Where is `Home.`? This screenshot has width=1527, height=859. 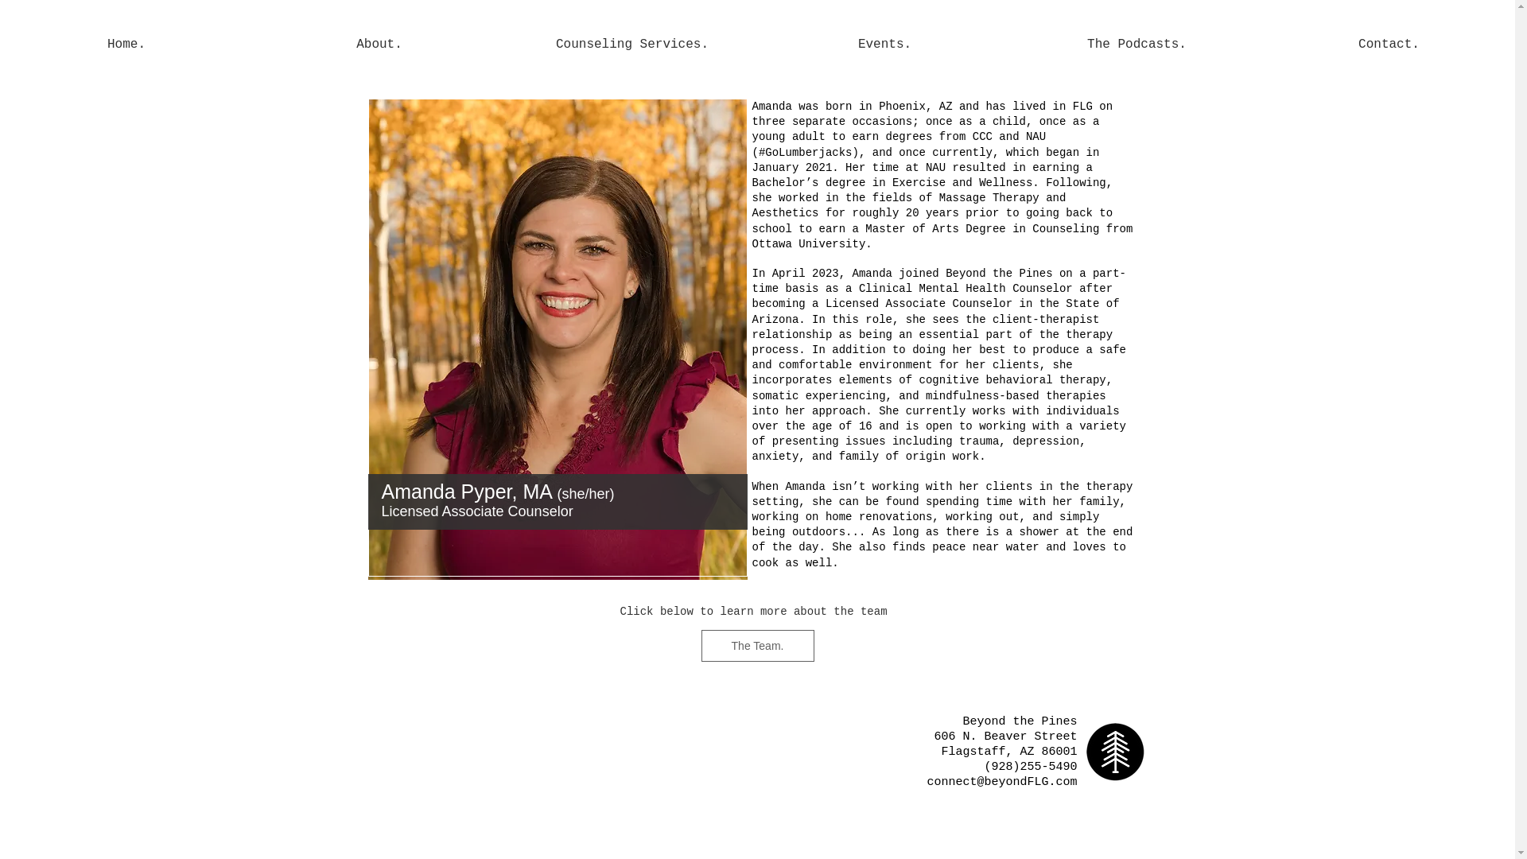 Home. is located at coordinates (126, 45).